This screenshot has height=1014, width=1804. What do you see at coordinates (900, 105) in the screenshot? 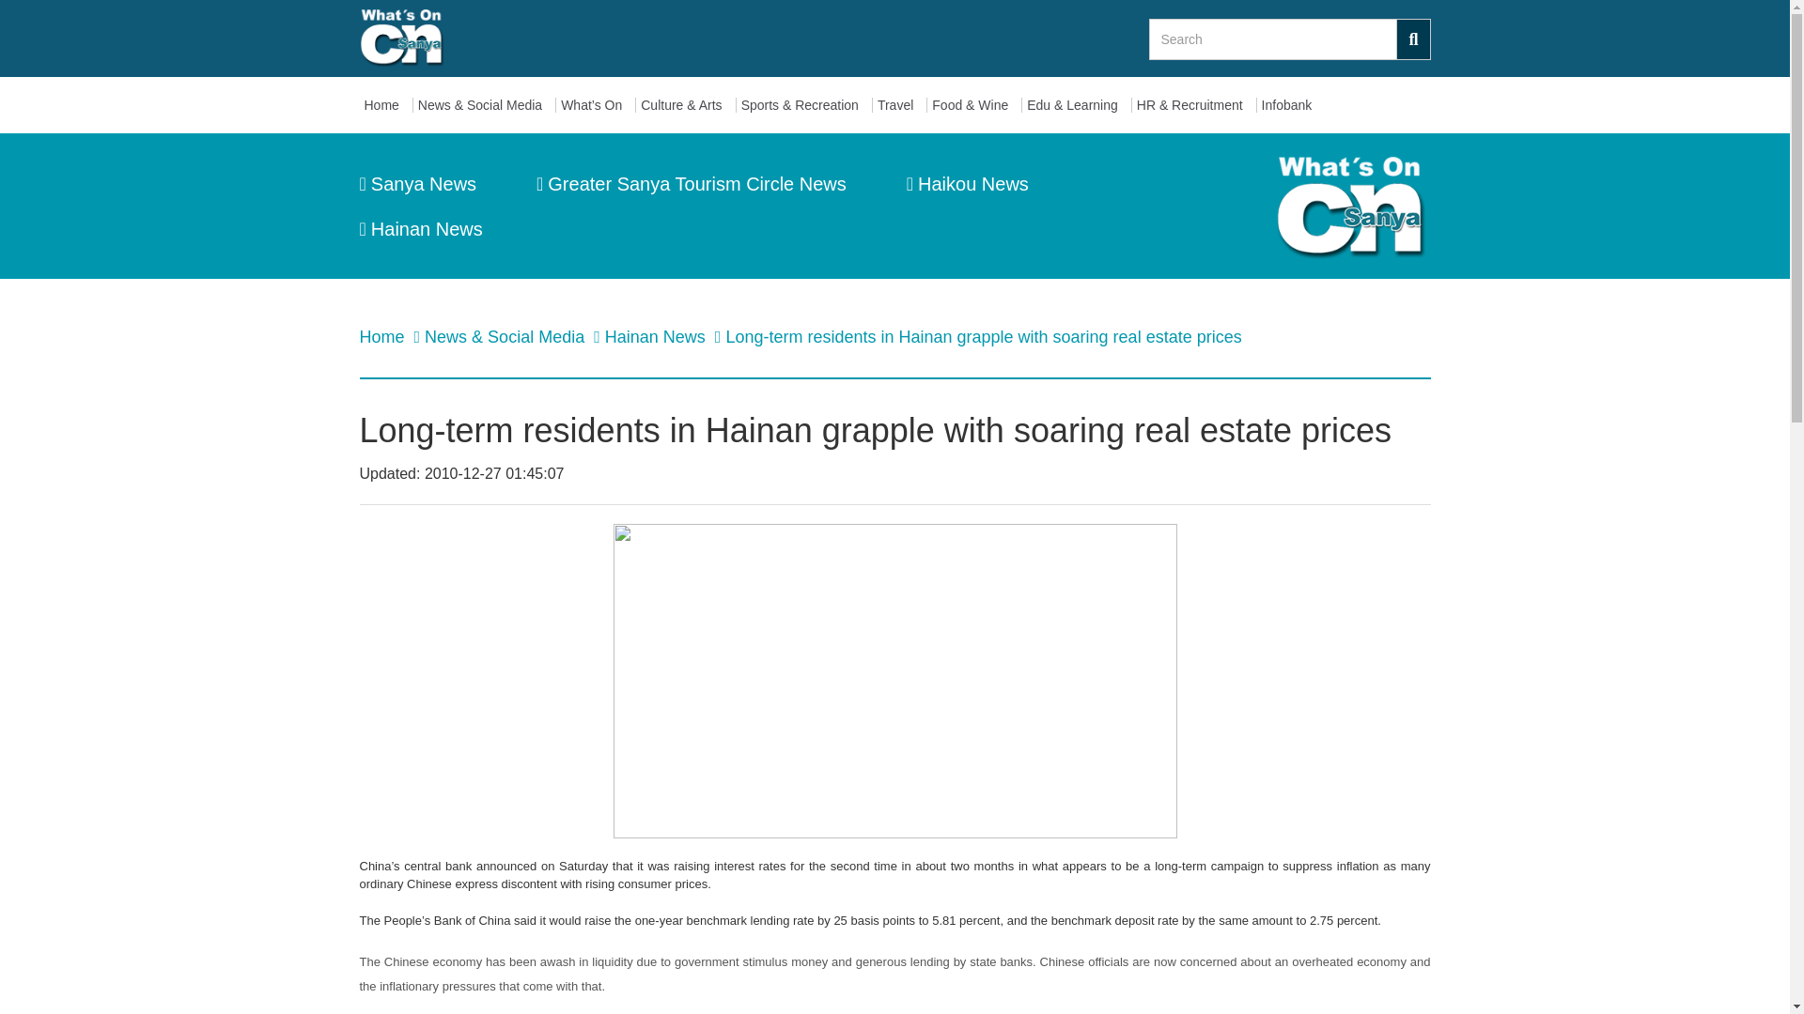
I see `Travel` at bounding box center [900, 105].